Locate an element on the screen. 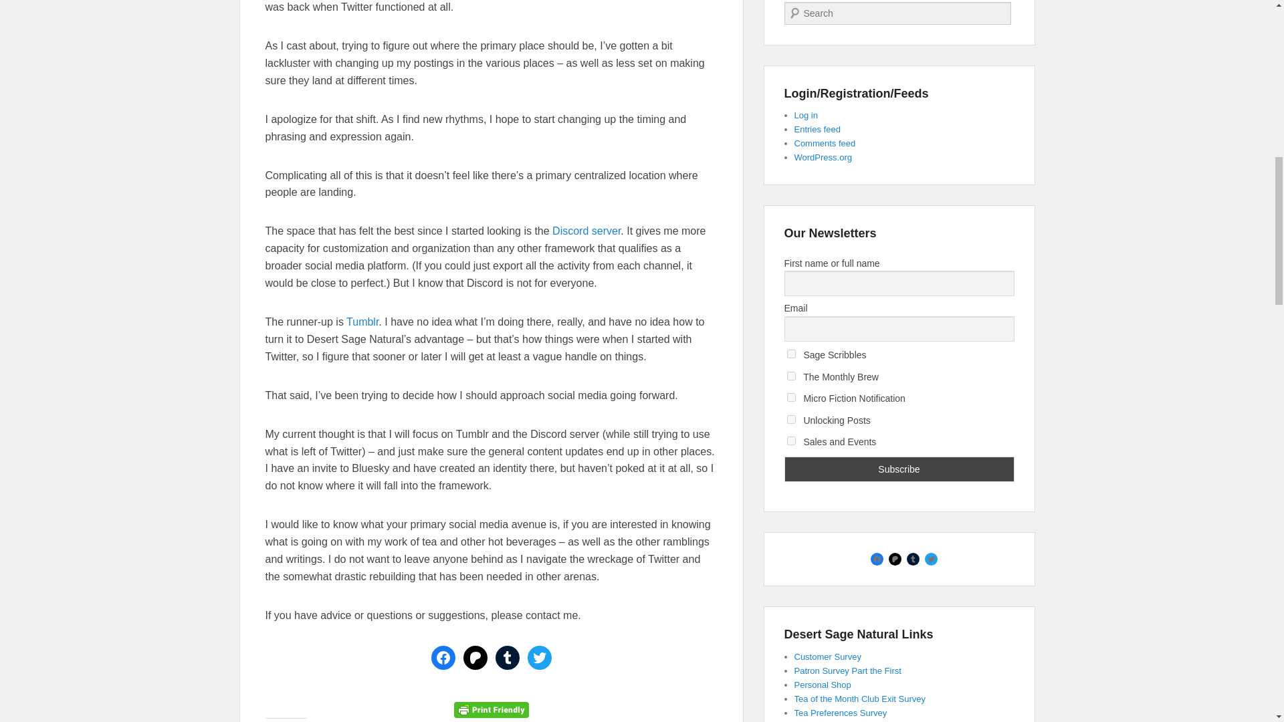  Tumblr is located at coordinates (362, 322).